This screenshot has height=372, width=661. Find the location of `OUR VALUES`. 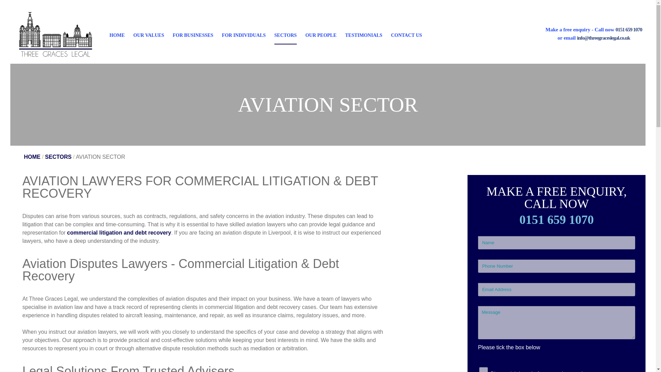

OUR VALUES is located at coordinates (149, 35).